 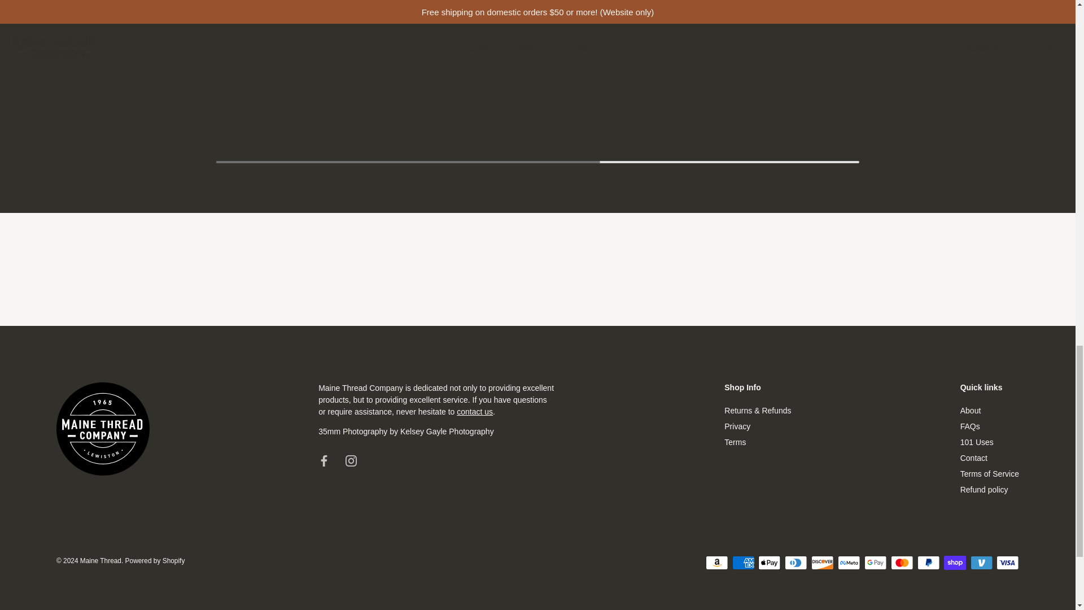 I want to click on American Express, so click(x=743, y=563).